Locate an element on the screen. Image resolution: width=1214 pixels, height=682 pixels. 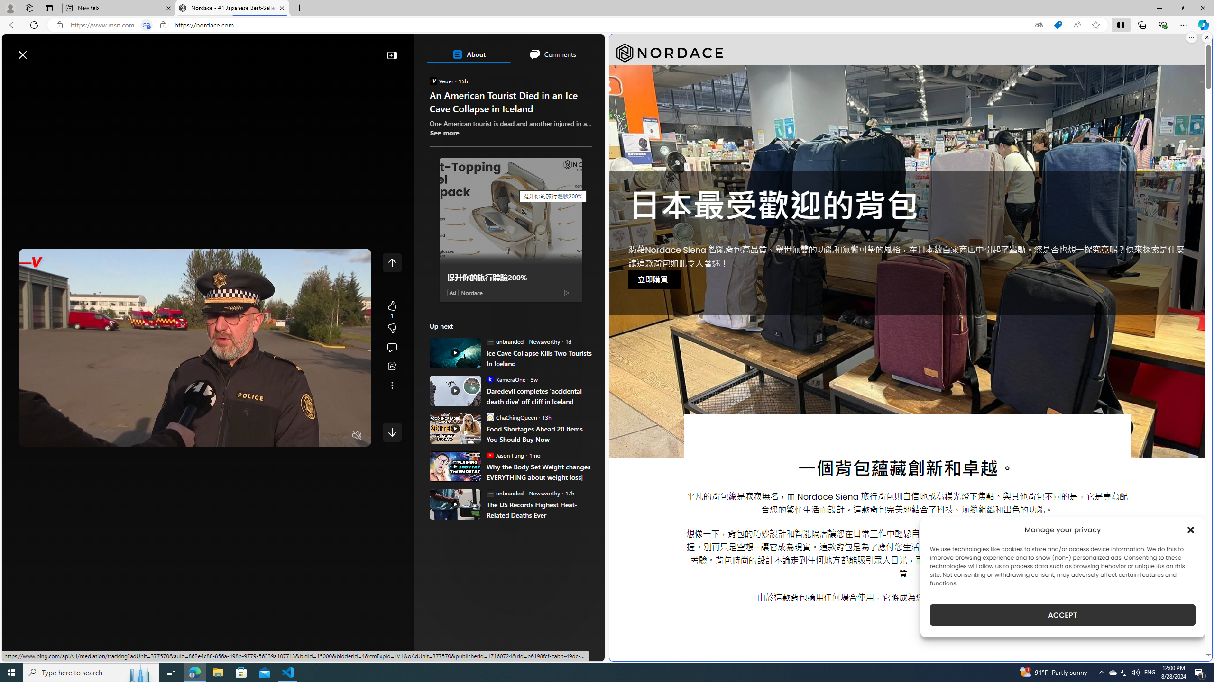
unbranded - Newsworthy is located at coordinates (489, 493).